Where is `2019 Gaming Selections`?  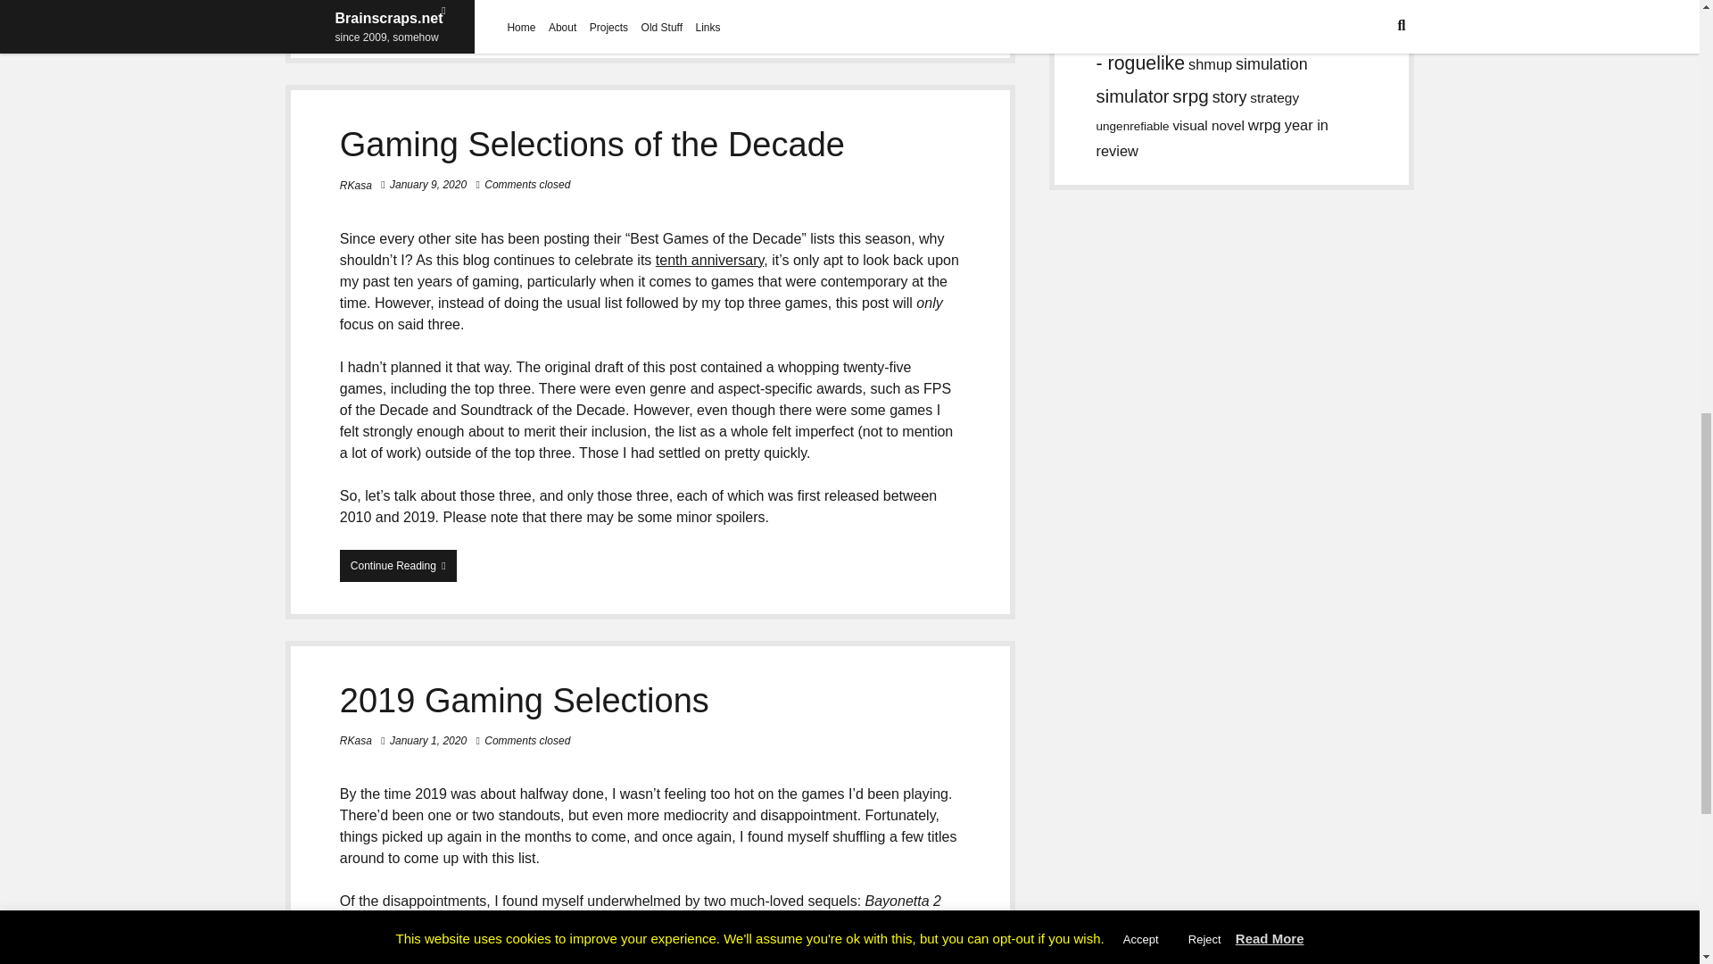 2019 Gaming Selections is located at coordinates (428, 184).